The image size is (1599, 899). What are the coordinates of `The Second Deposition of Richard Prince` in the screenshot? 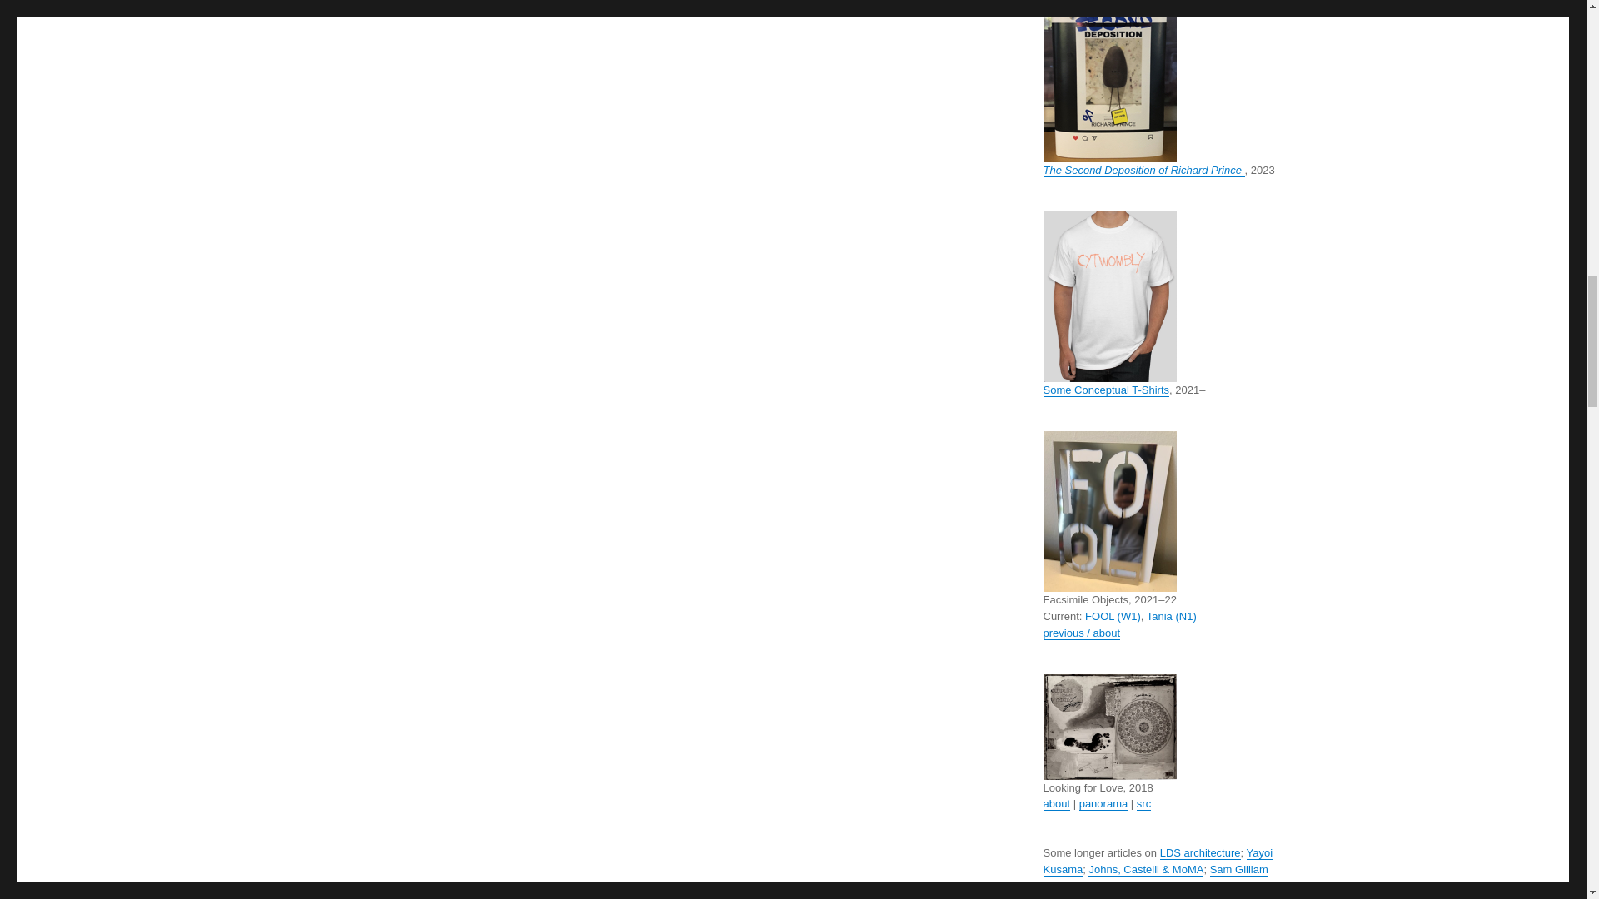 It's located at (1143, 170).